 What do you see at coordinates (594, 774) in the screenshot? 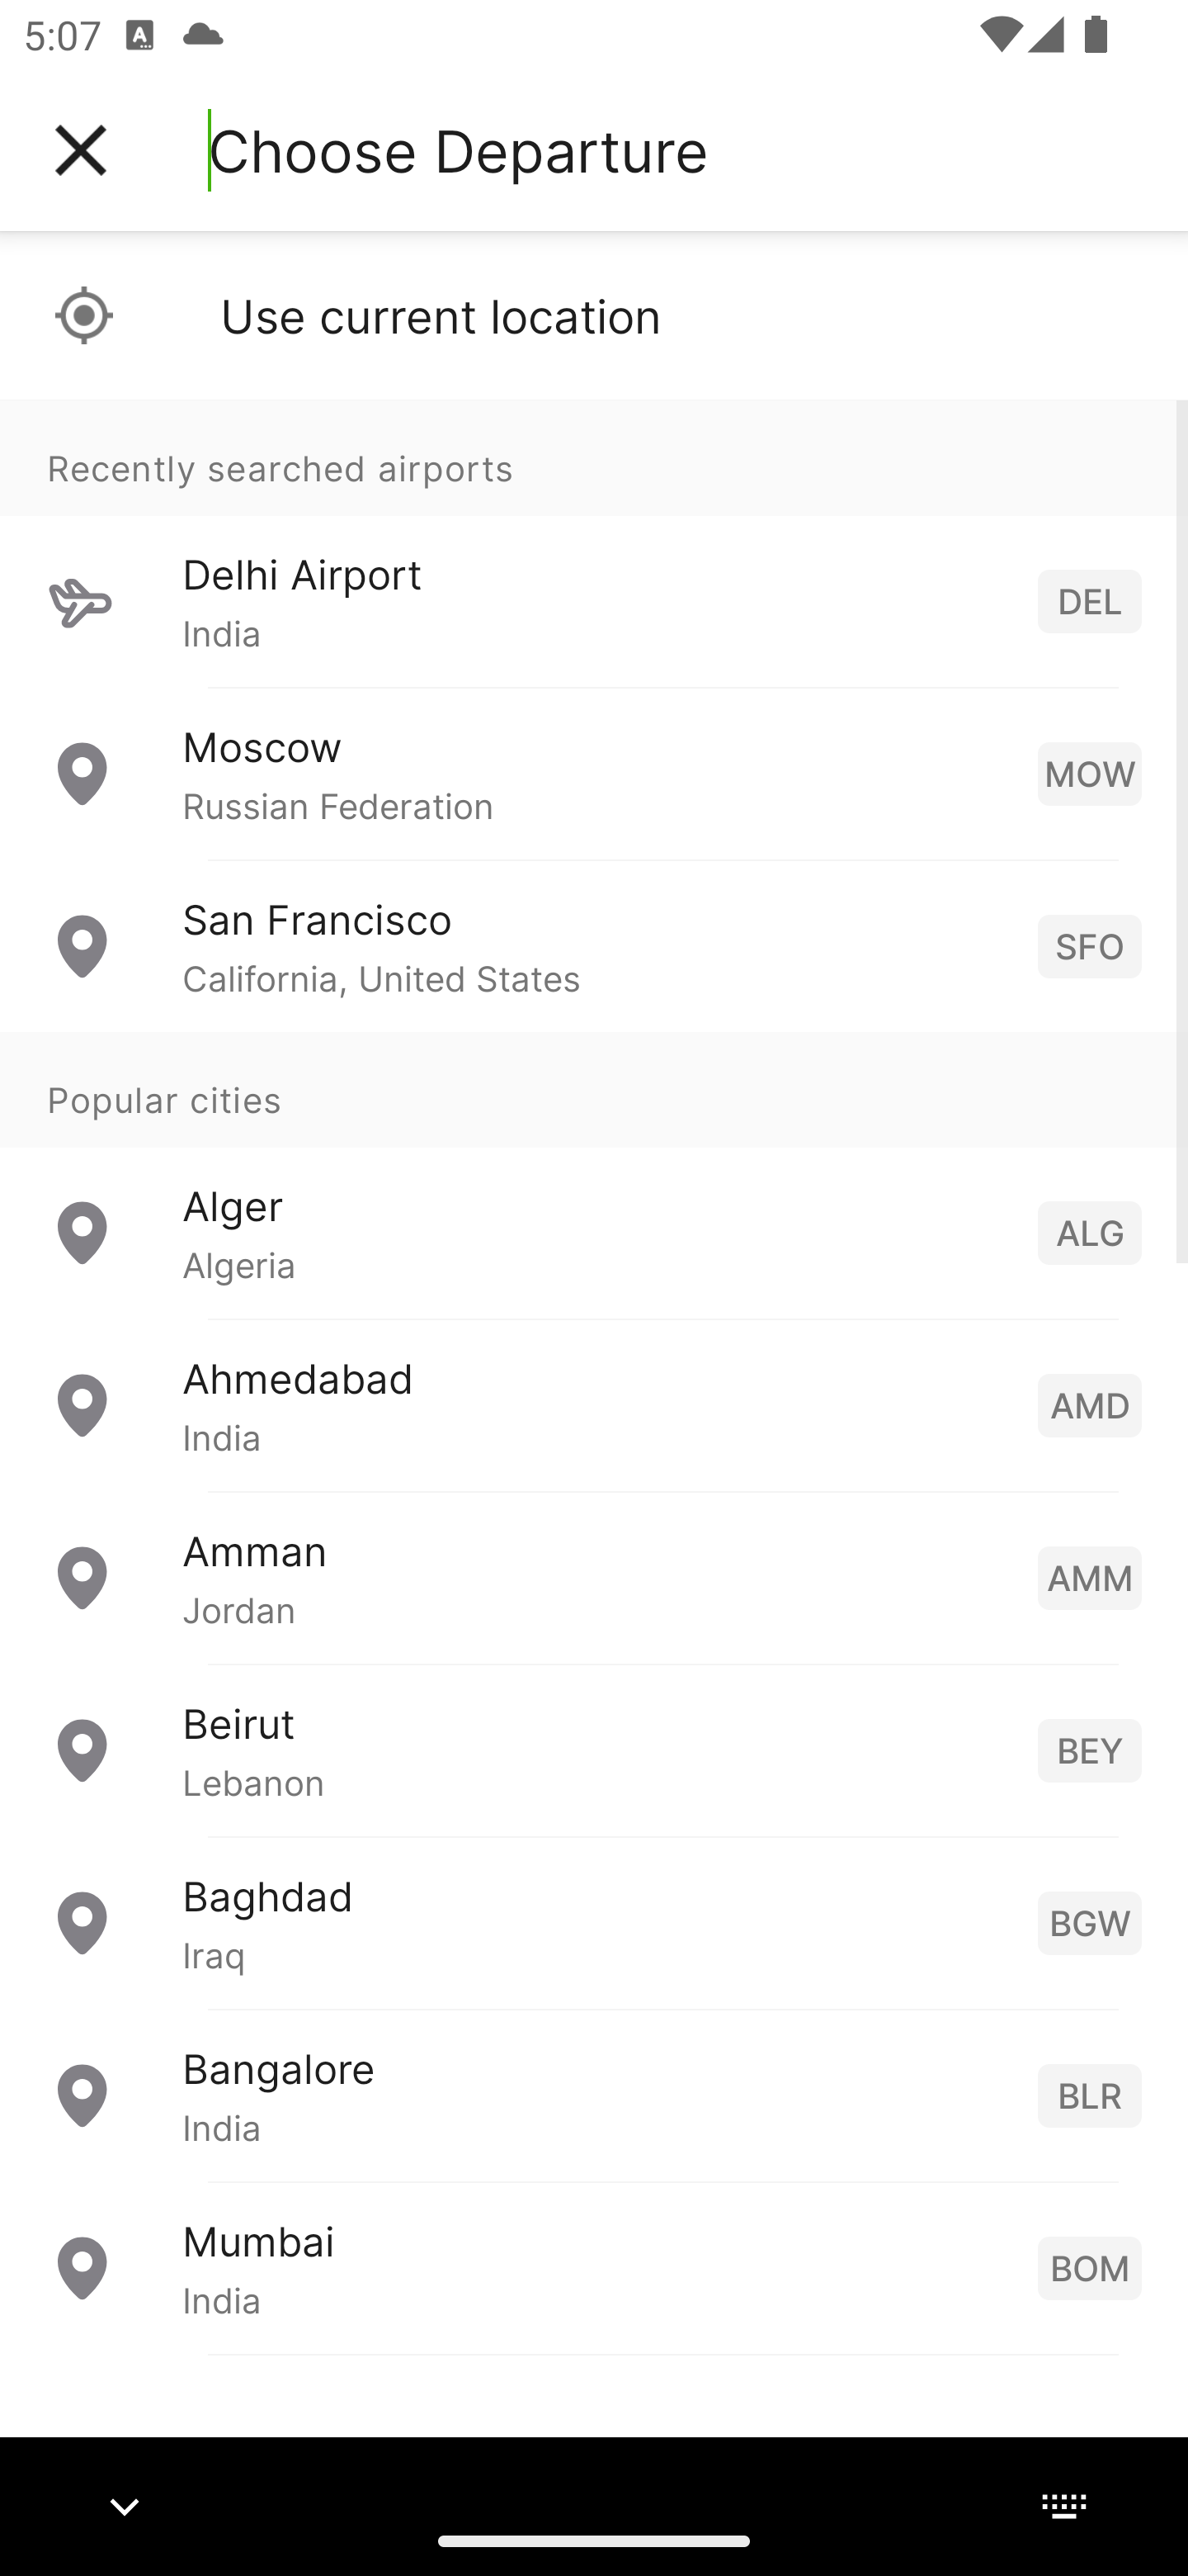
I see `Moscow Russian Federation MOW` at bounding box center [594, 774].